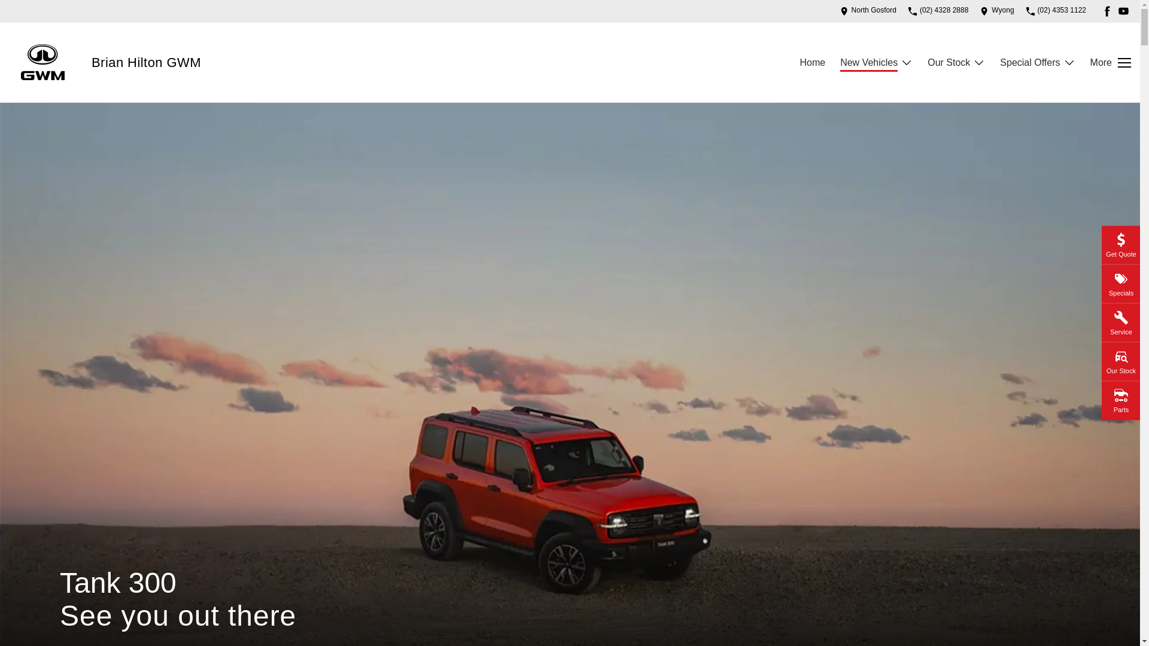 Image resolution: width=1149 pixels, height=646 pixels. Describe the element at coordinates (1036, 63) in the screenshot. I see `Special Offers` at that location.